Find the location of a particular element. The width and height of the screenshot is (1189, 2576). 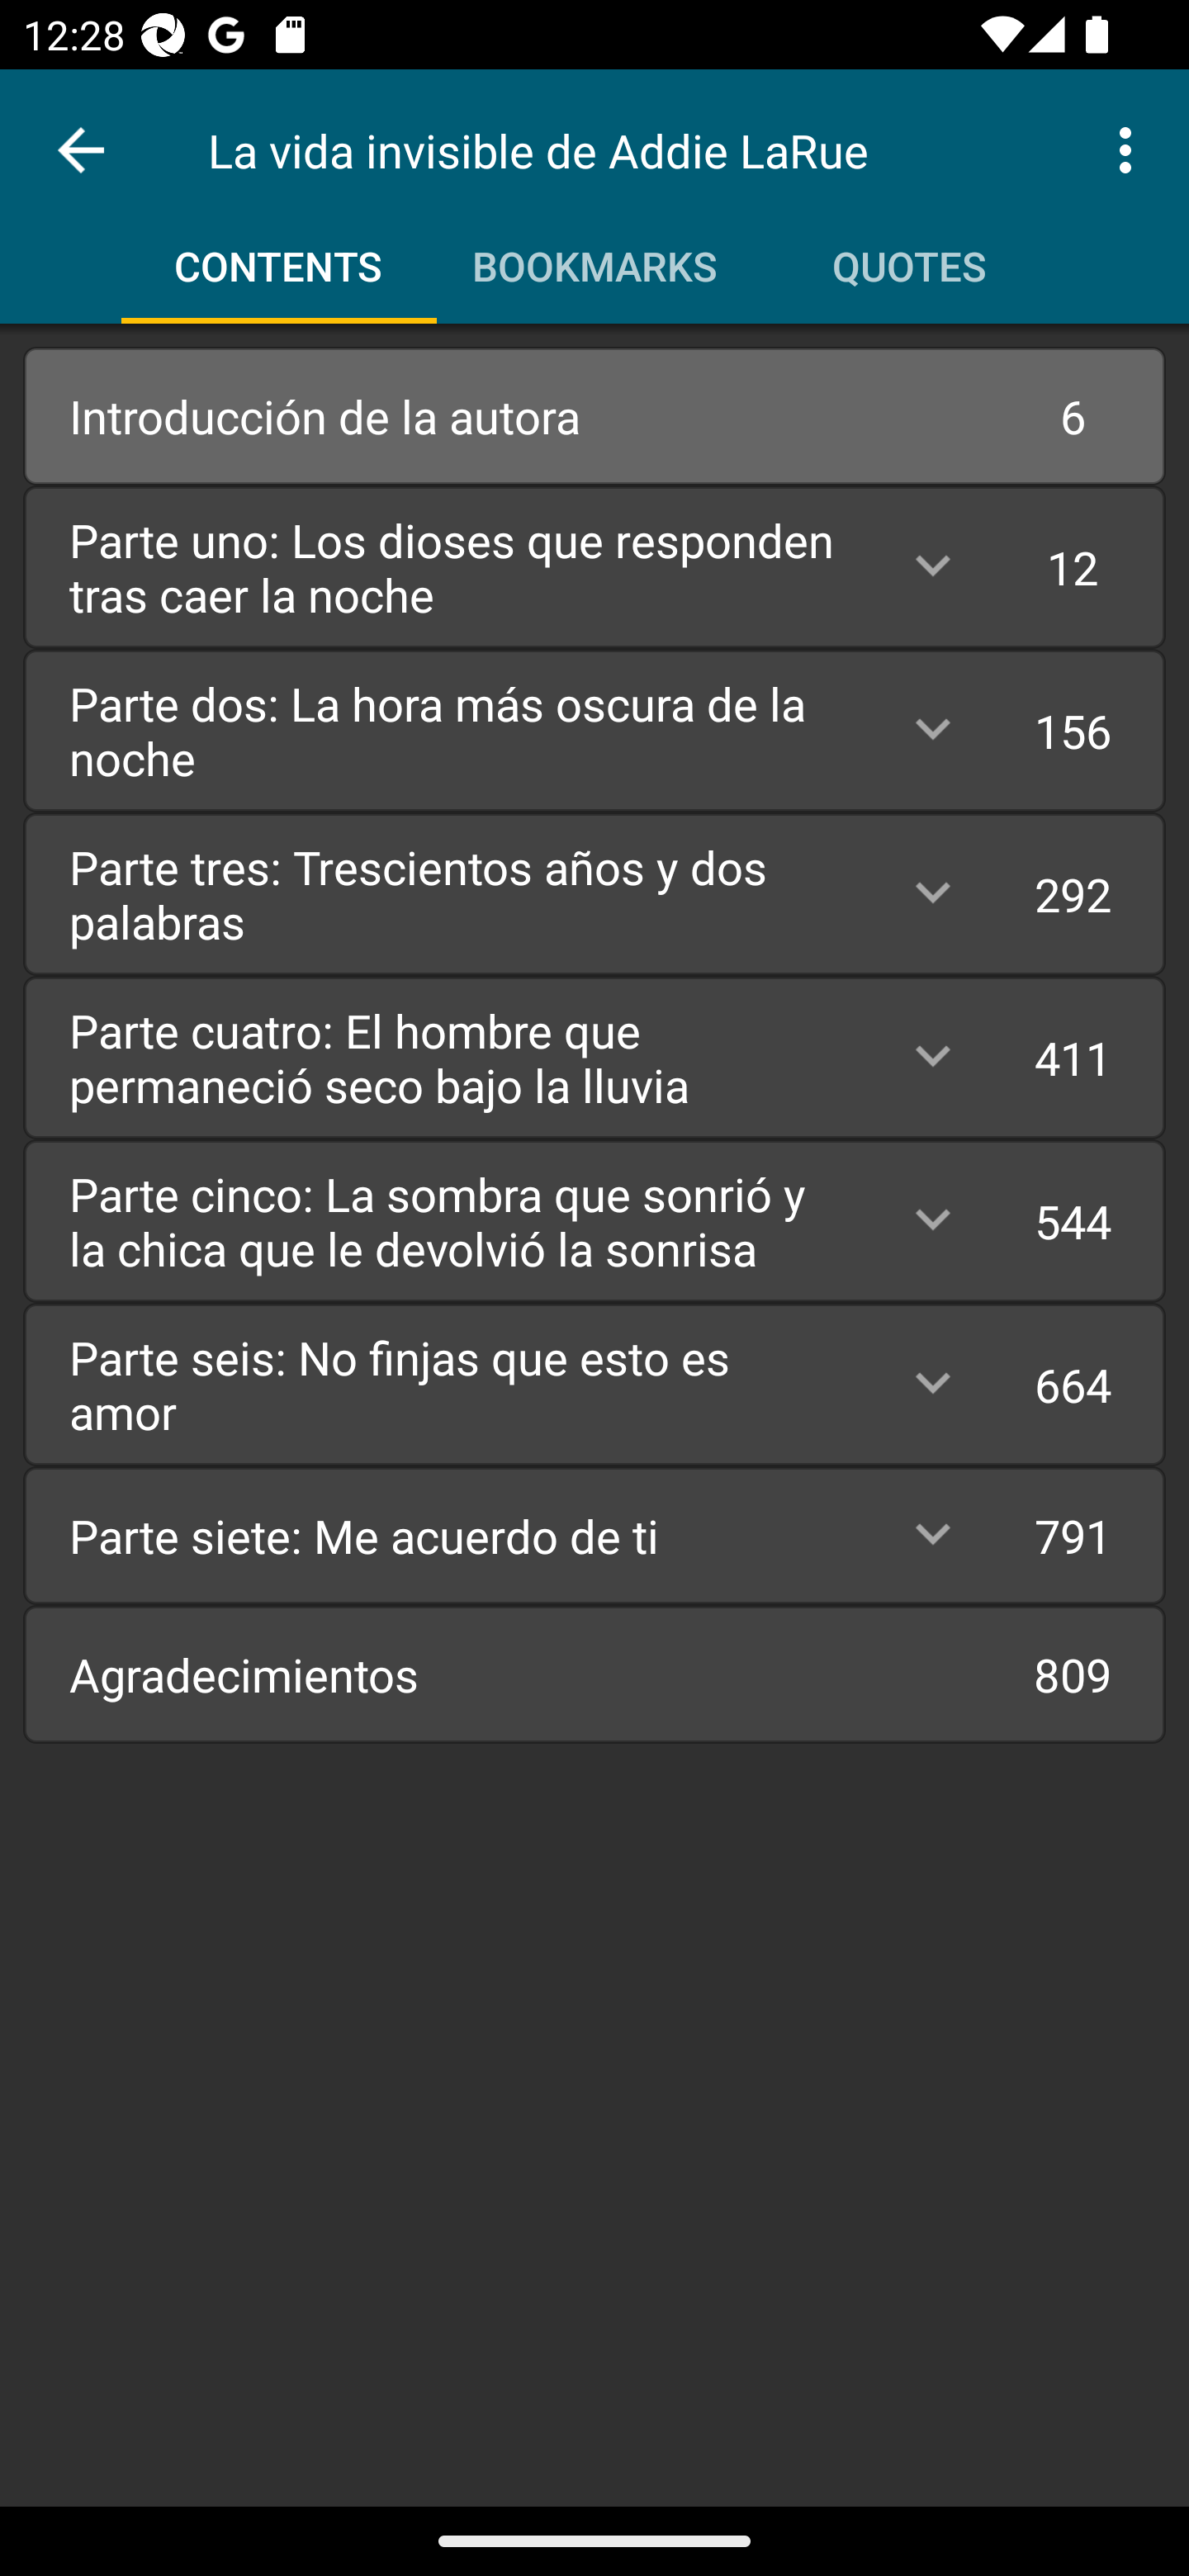

Introducción de la autora 6 is located at coordinates (594, 416).